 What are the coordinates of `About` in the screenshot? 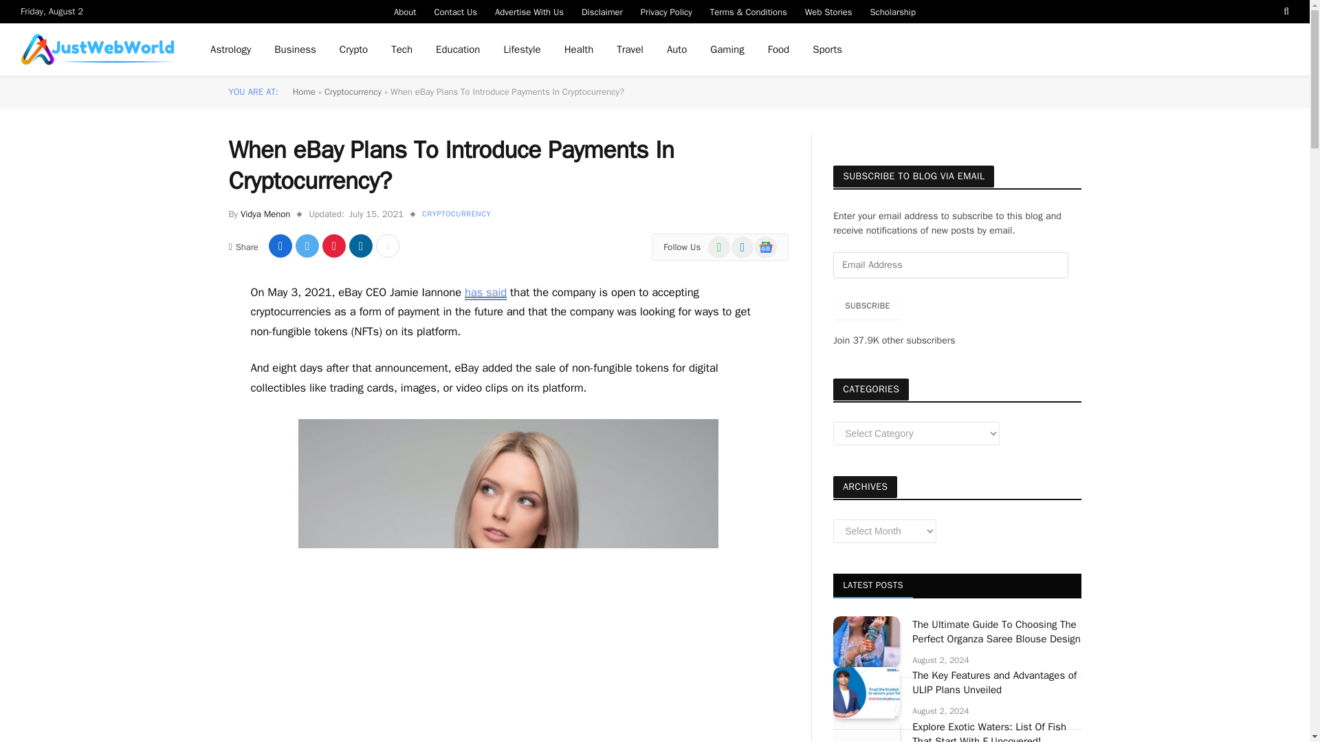 It's located at (405, 11).